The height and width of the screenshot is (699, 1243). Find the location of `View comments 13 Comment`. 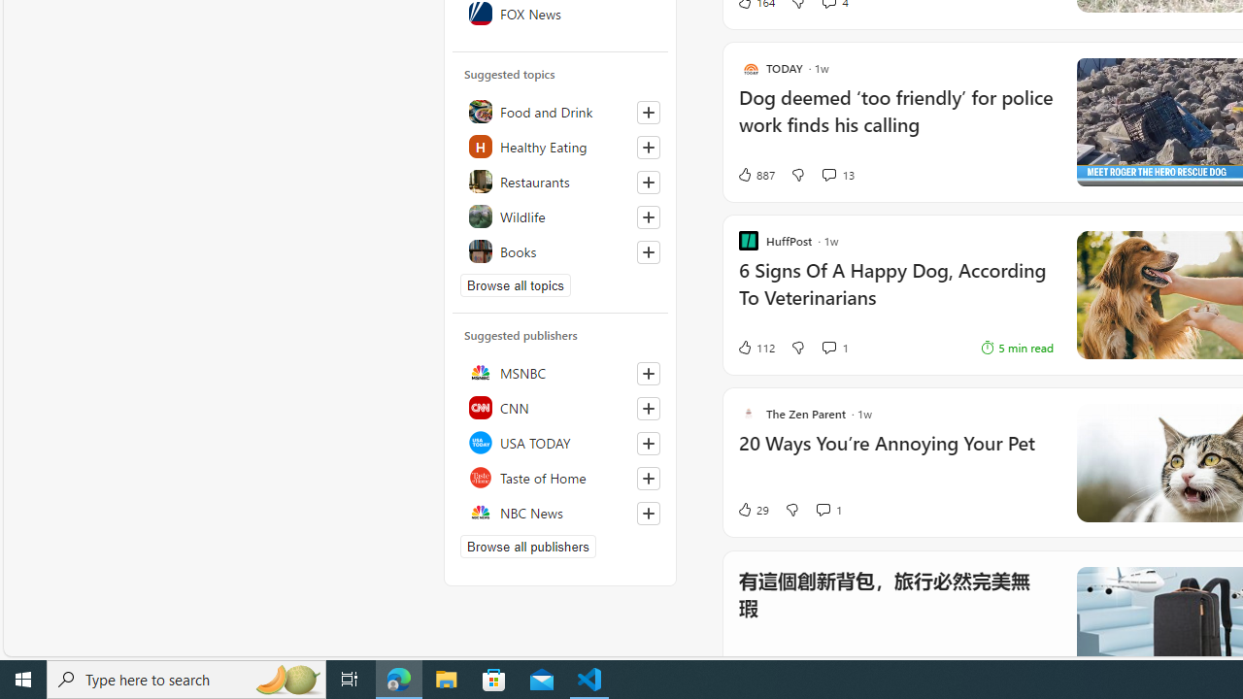

View comments 13 Comment is located at coordinates (837, 175).